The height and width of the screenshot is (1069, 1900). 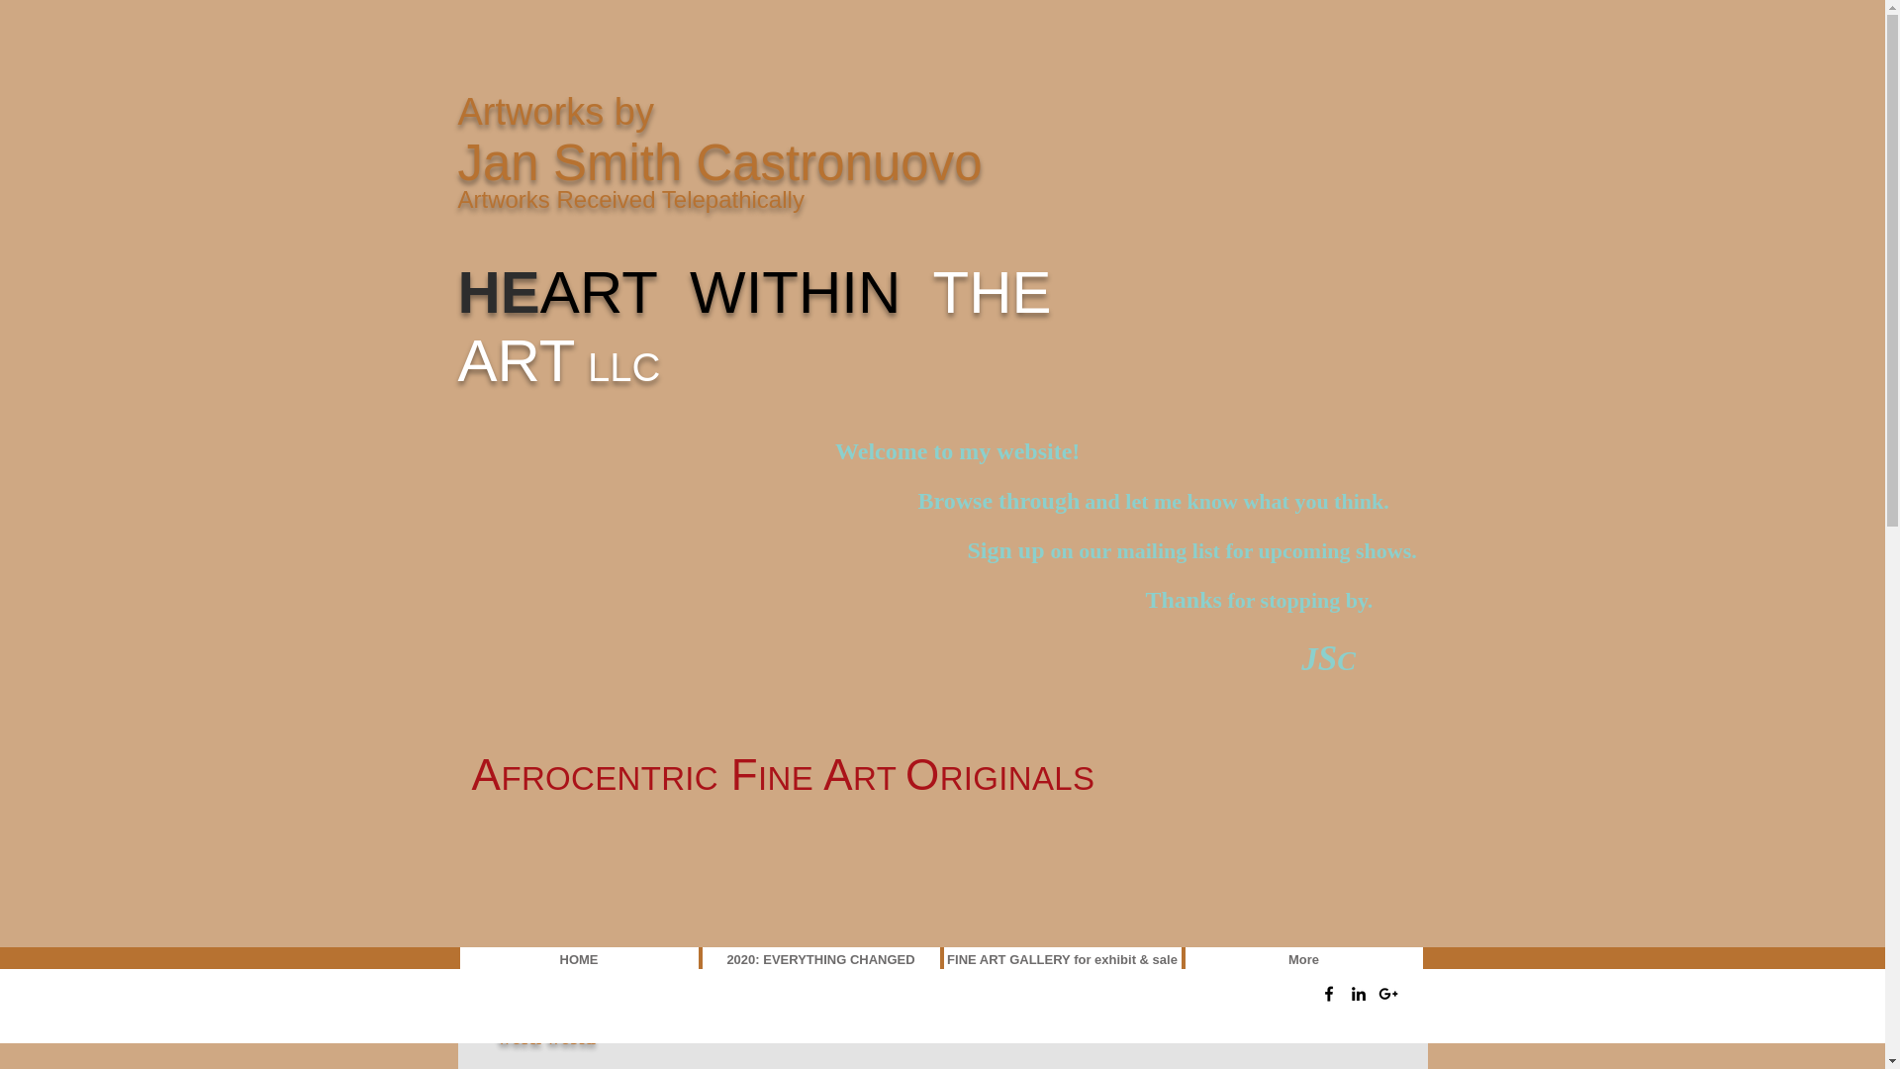 I want to click on HOME, so click(x=578, y=958).